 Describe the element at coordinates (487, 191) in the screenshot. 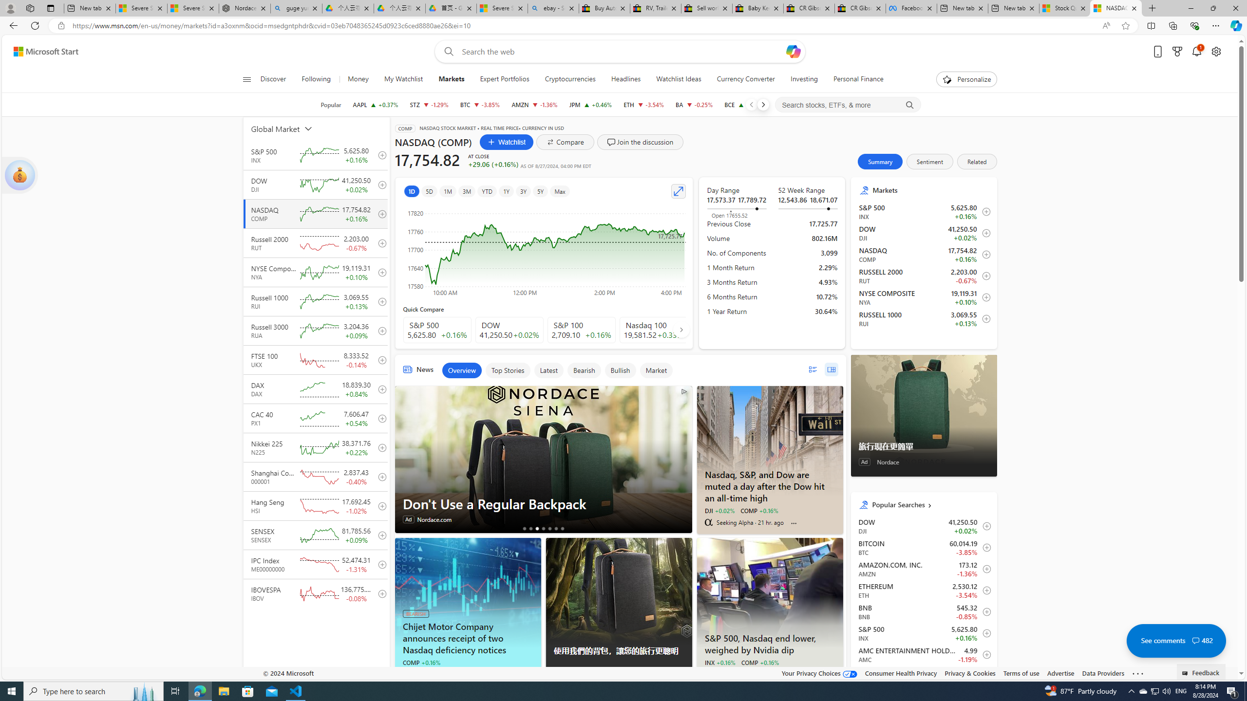

I see `YTD` at that location.